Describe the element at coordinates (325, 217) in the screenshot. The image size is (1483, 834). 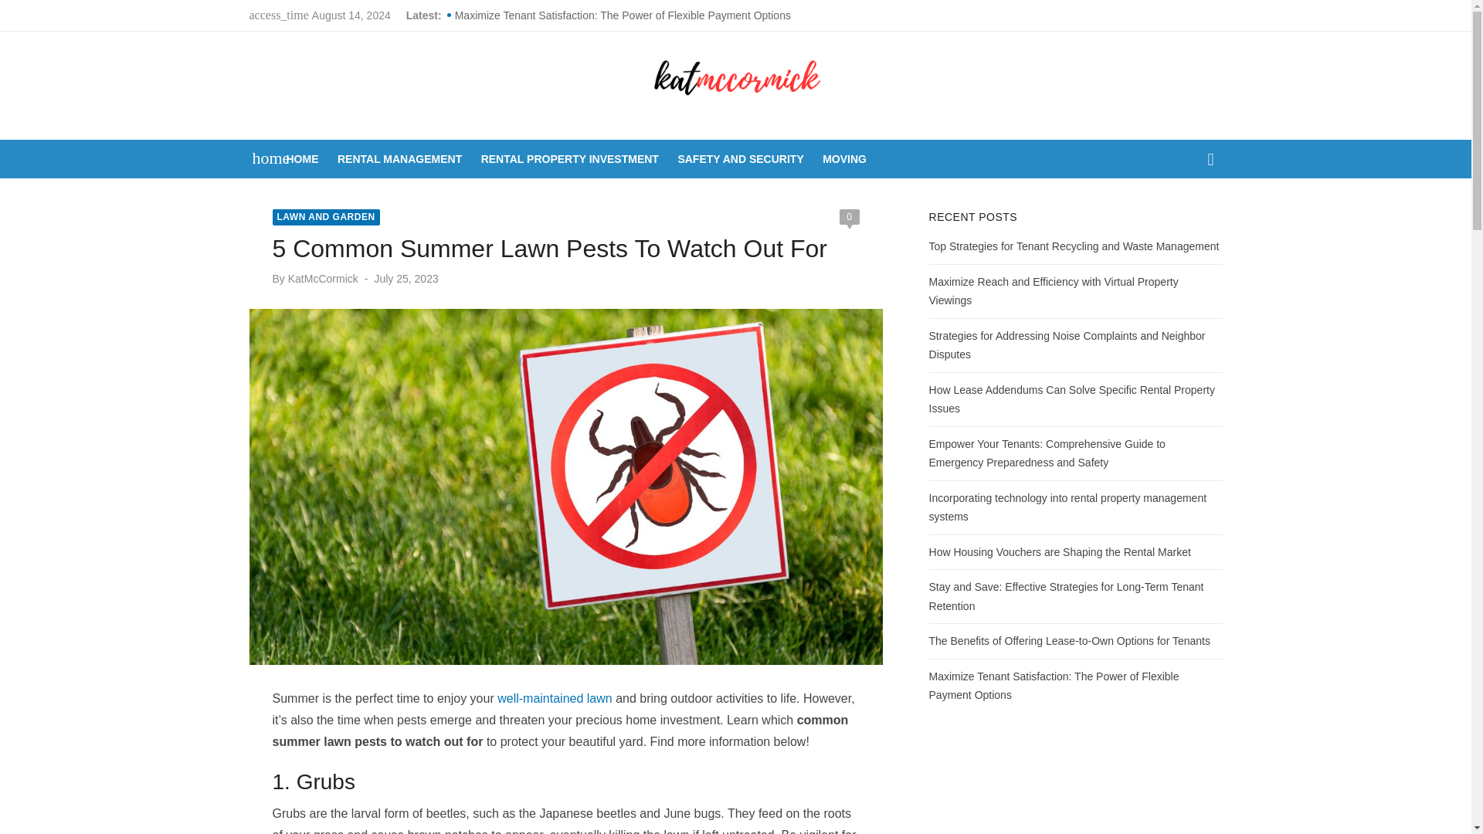
I see `LAWN AND GARDEN` at that location.